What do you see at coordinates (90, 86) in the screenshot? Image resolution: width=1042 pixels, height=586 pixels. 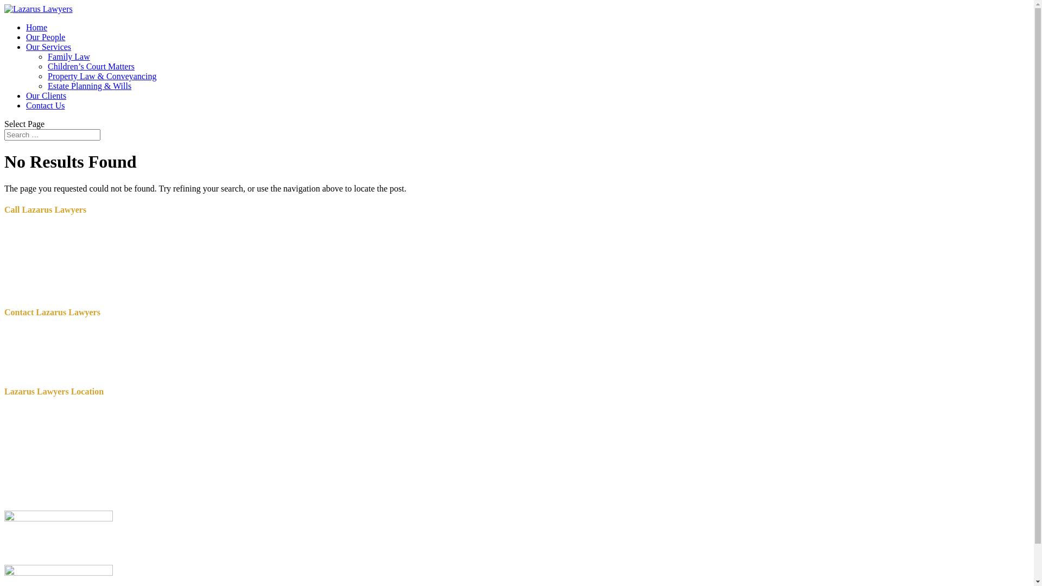 I see `Estate Planning & Wills` at bounding box center [90, 86].